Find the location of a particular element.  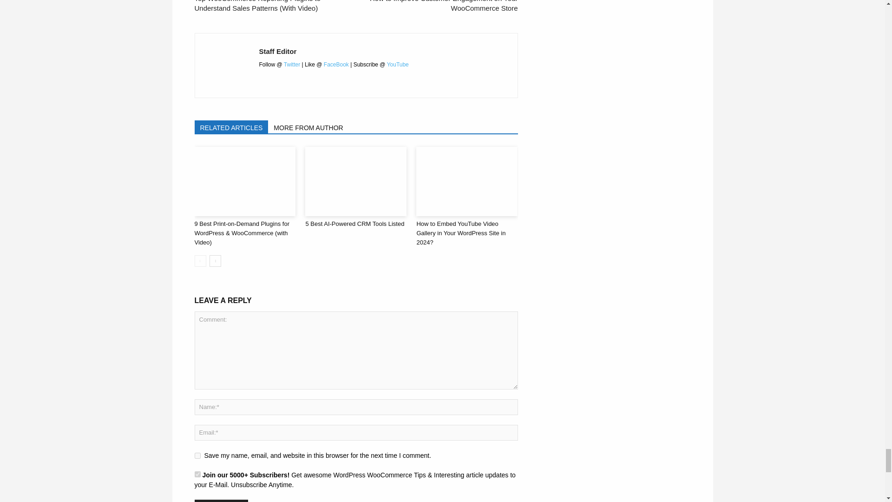

Post Comment is located at coordinates (221, 501).